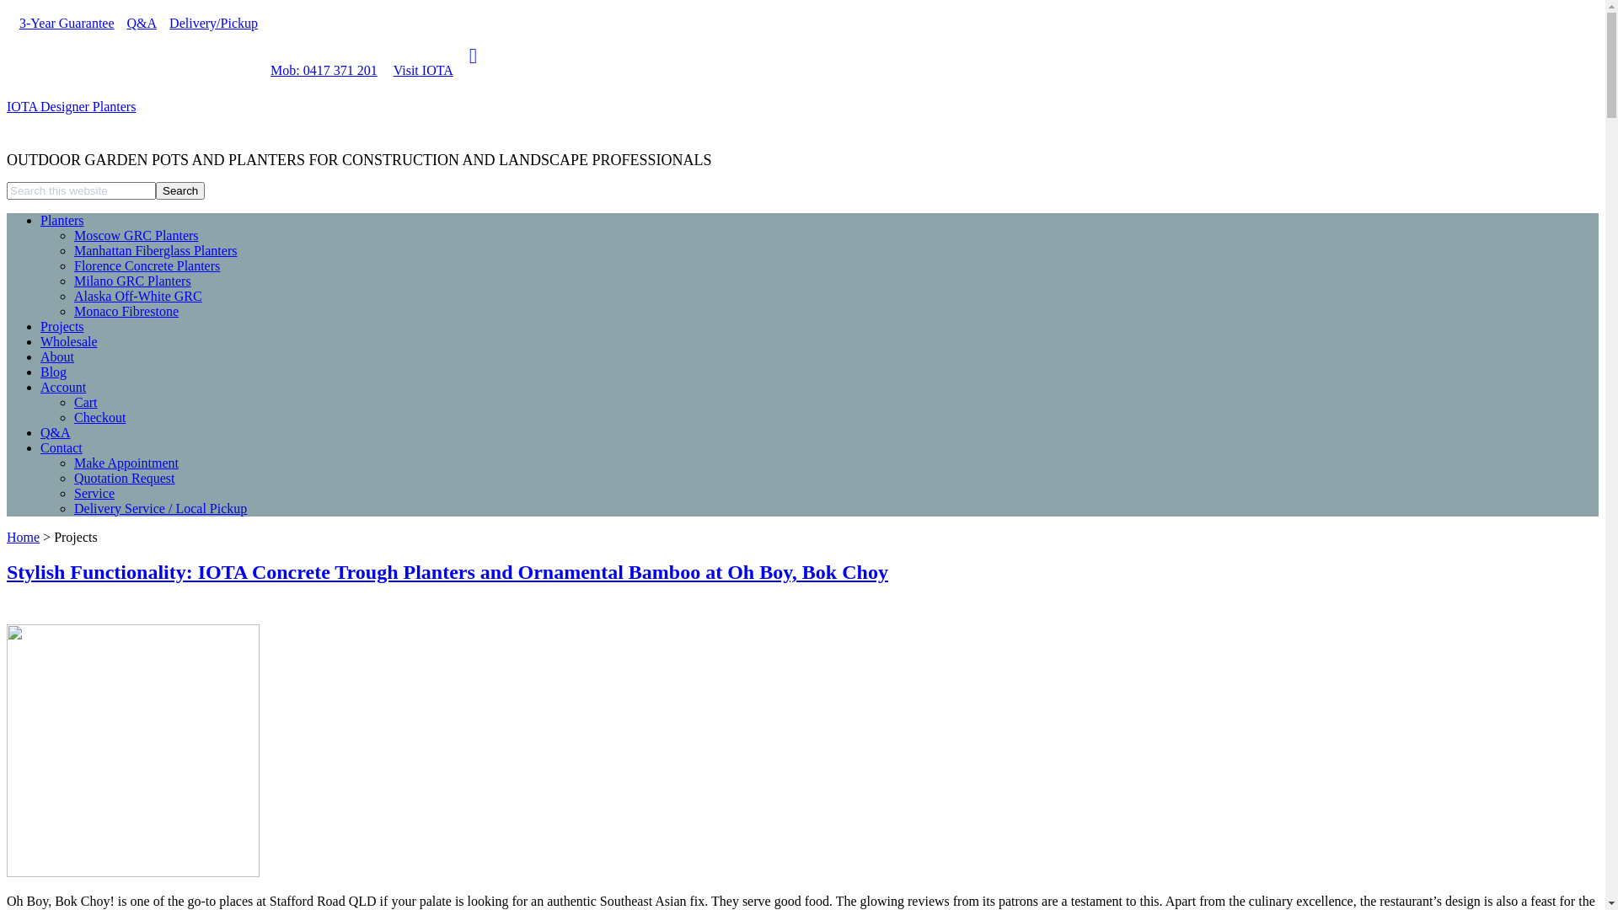  I want to click on 3-Year Guarantee, so click(61, 24).